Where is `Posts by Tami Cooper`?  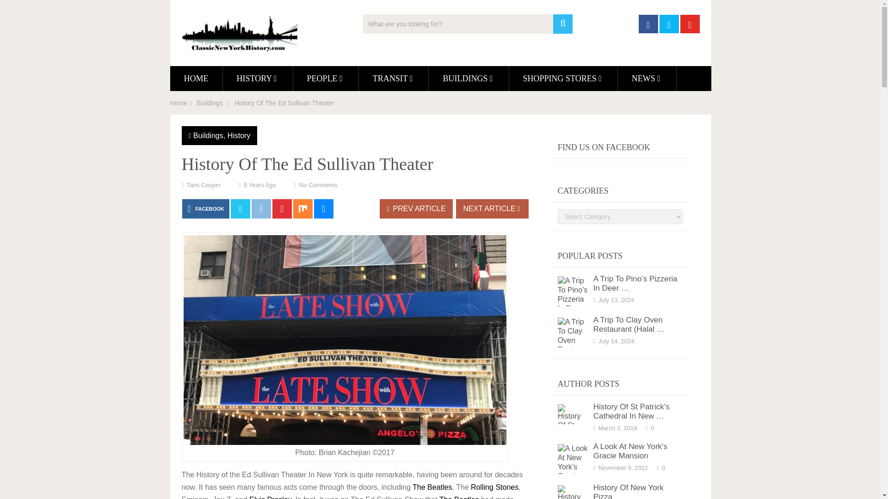 Posts by Tami Cooper is located at coordinates (203, 185).